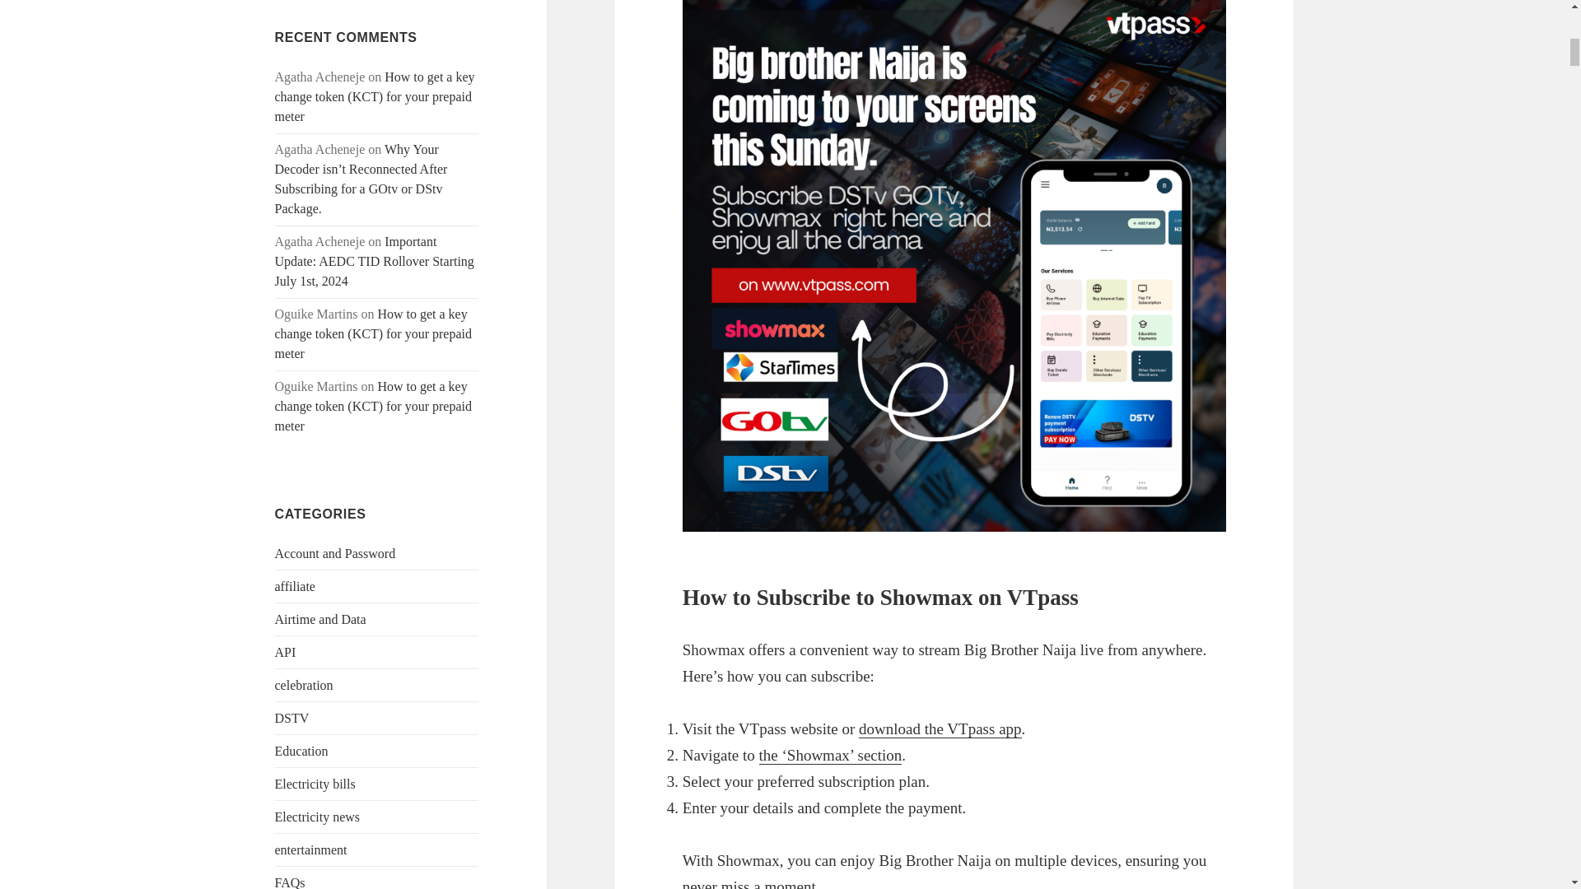  Describe the element at coordinates (311, 849) in the screenshot. I see `entertainment` at that location.